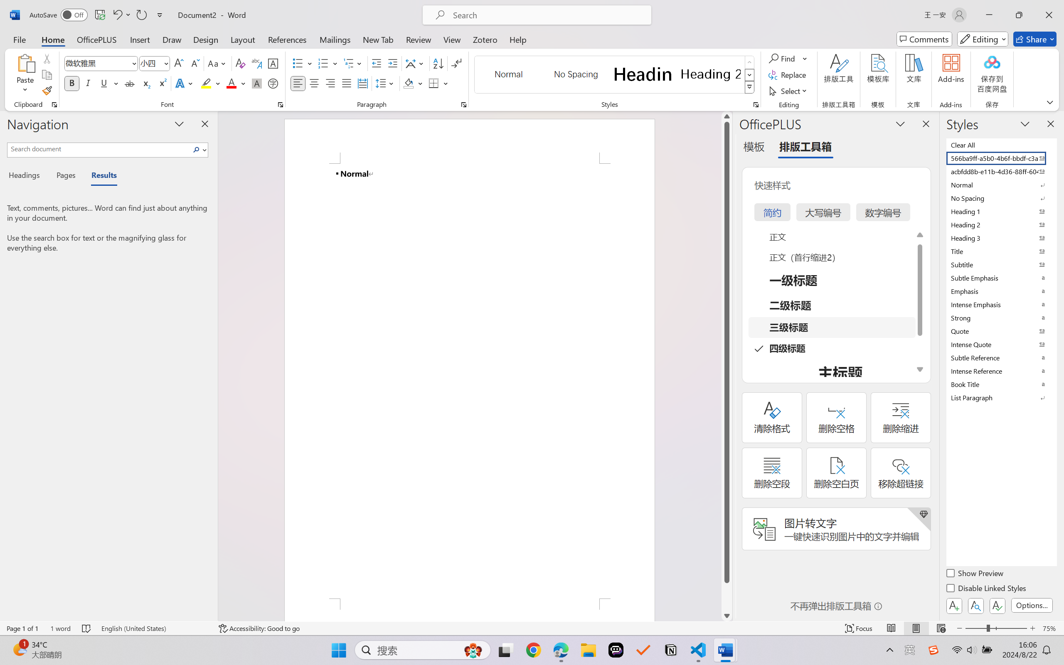 The width and height of the screenshot is (1064, 665). I want to click on Show/Hide Editing Marks, so click(456, 63).